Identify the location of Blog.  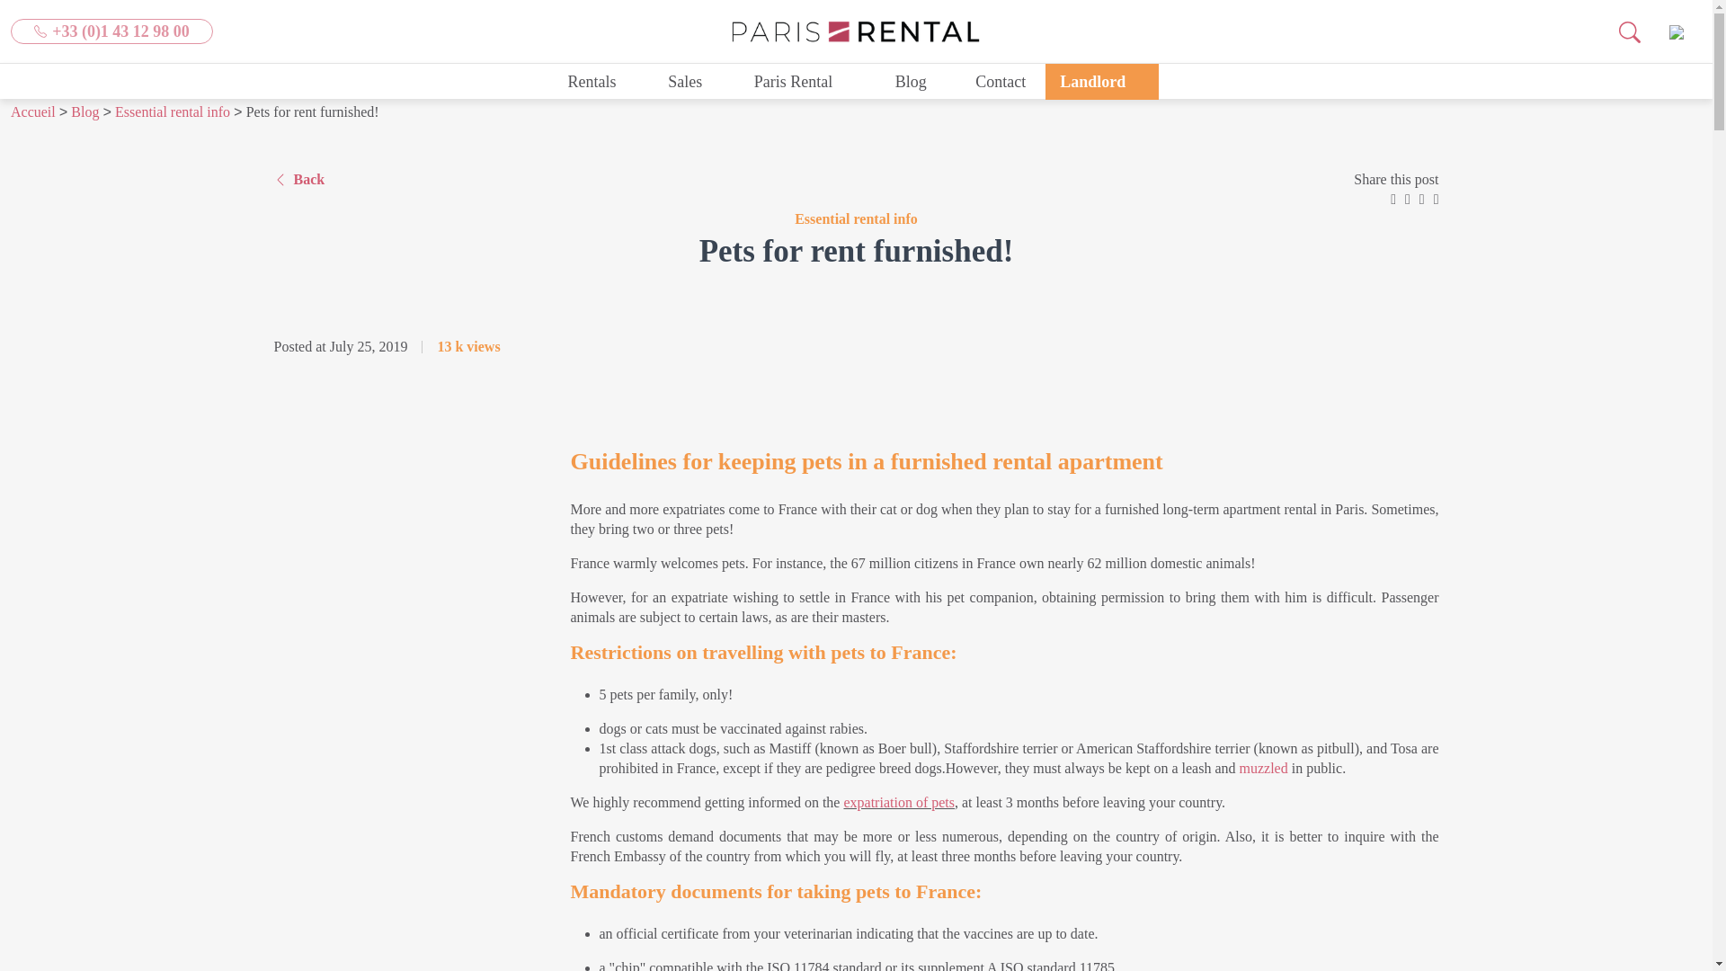
(911, 81).